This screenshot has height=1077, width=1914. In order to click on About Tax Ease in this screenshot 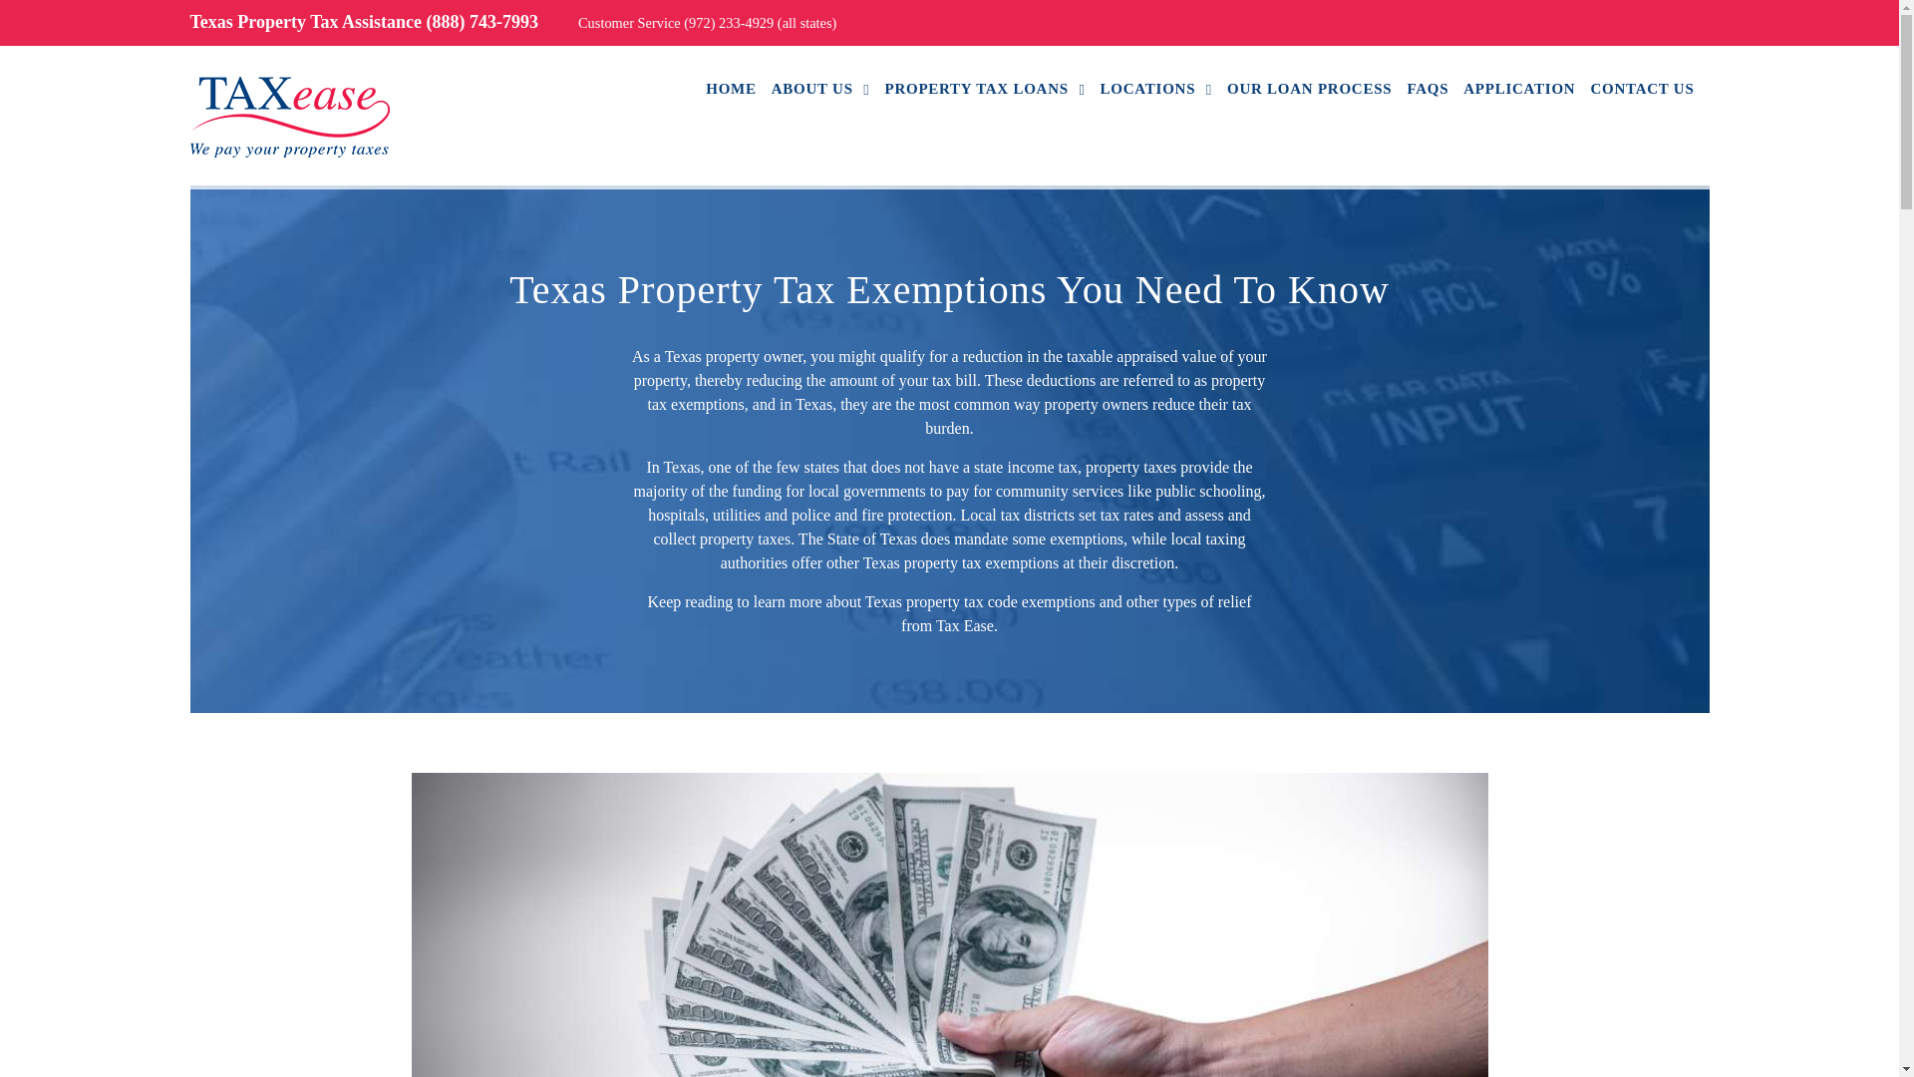, I will do `click(820, 88)`.